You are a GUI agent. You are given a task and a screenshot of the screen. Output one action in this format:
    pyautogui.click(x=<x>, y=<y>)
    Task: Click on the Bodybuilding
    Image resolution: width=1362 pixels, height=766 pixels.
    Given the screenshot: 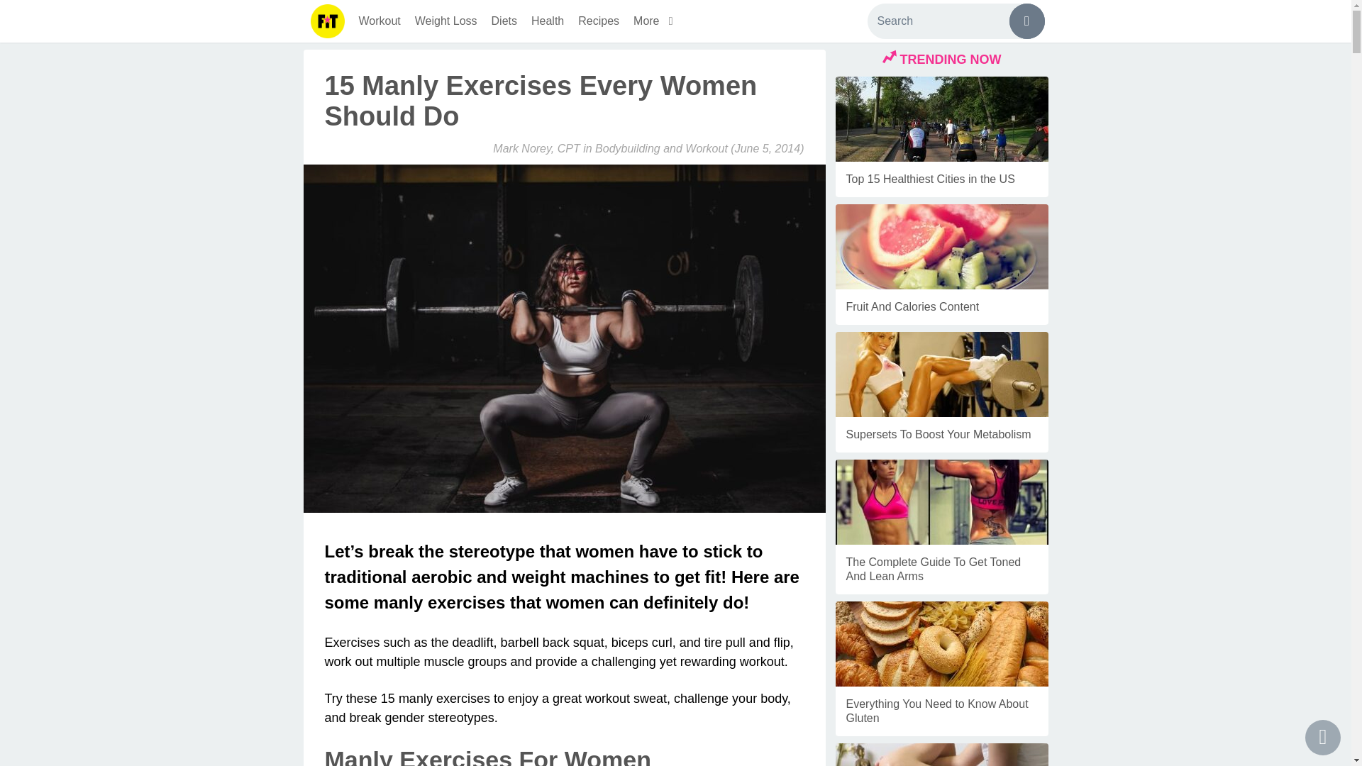 What is the action you would take?
    pyautogui.click(x=628, y=148)
    